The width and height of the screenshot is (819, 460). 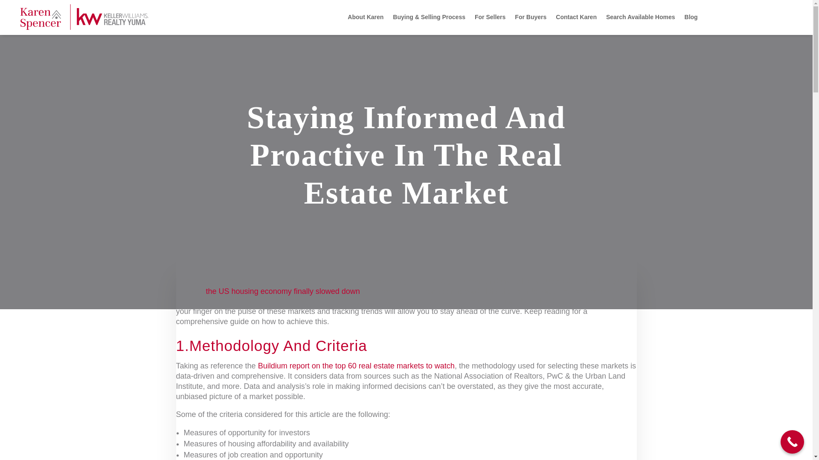 I want to click on For Sellers, so click(x=490, y=17).